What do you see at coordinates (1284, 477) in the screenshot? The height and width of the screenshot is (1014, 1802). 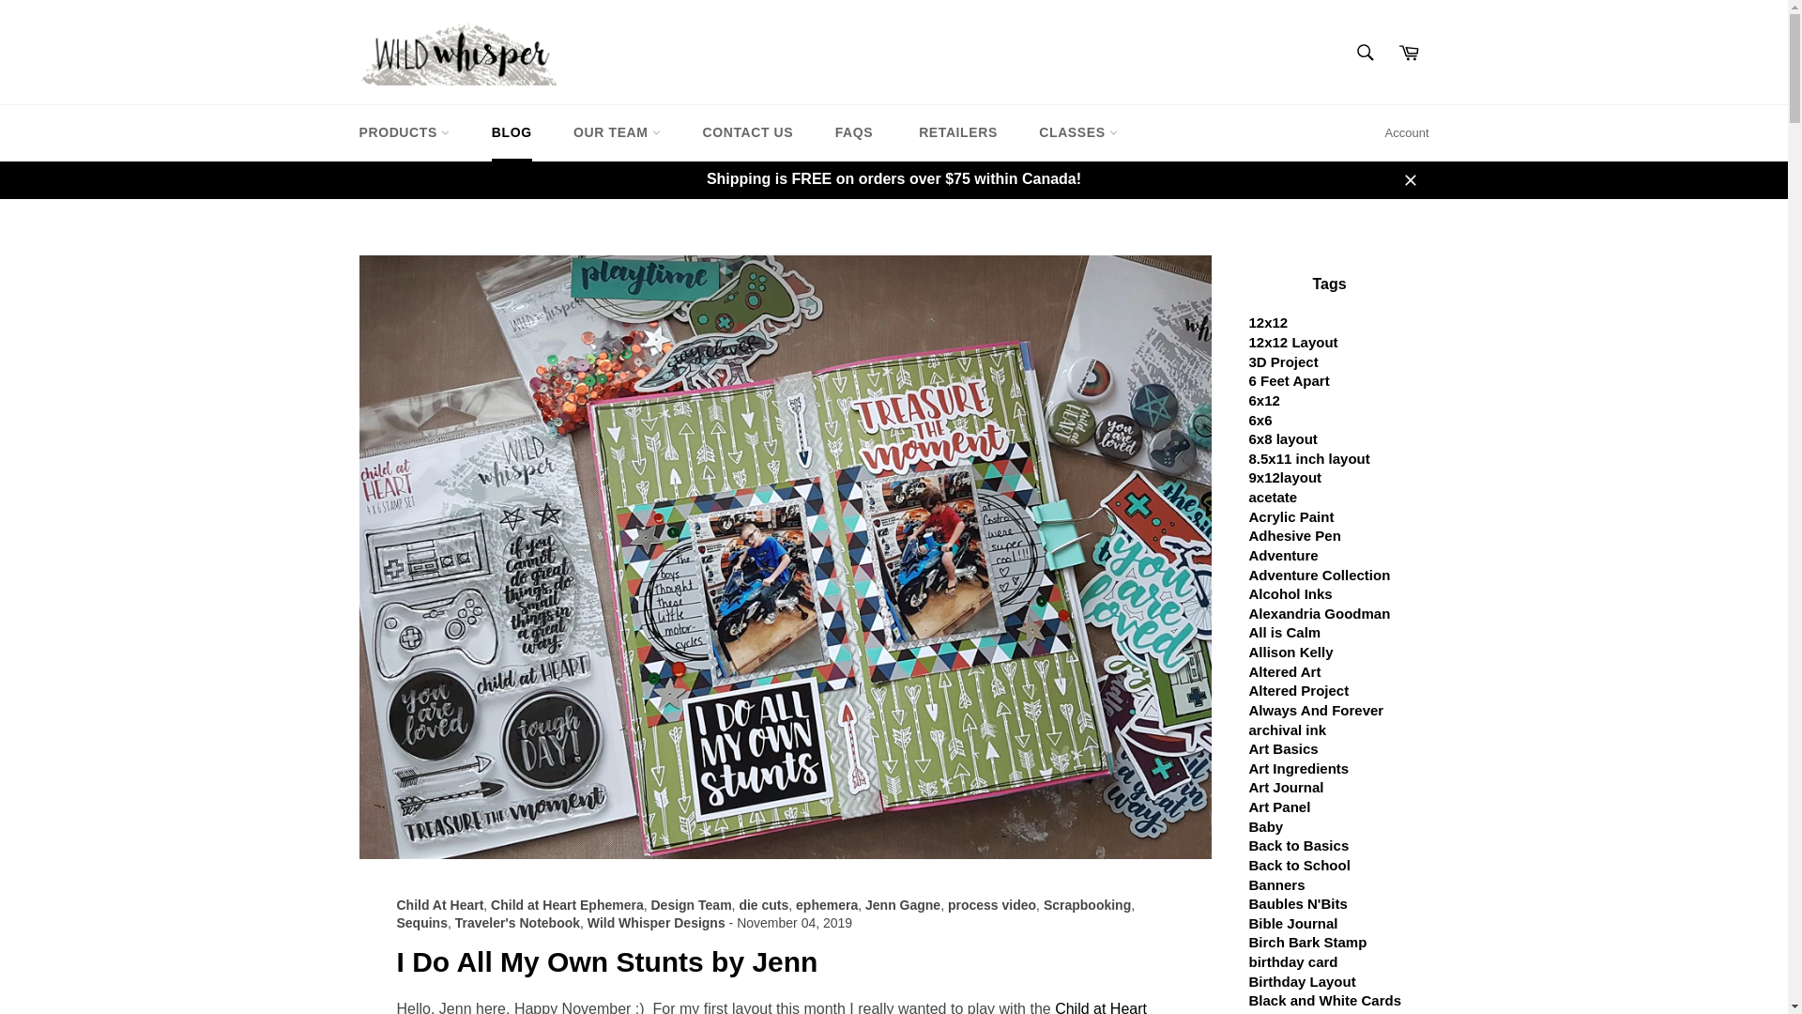 I see `Show articles tagged 9x12layout` at bounding box center [1284, 477].